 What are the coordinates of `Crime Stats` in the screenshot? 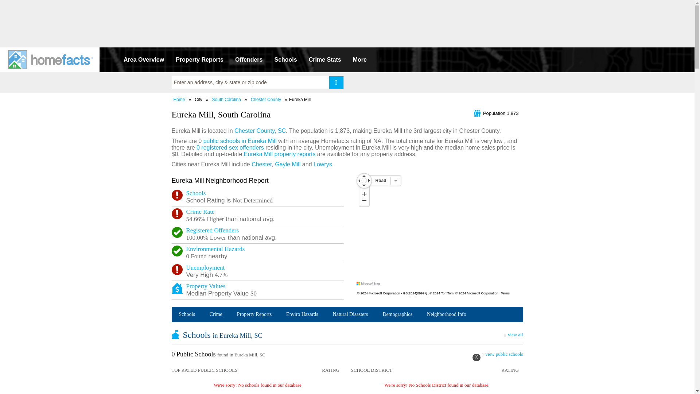 It's located at (325, 59).